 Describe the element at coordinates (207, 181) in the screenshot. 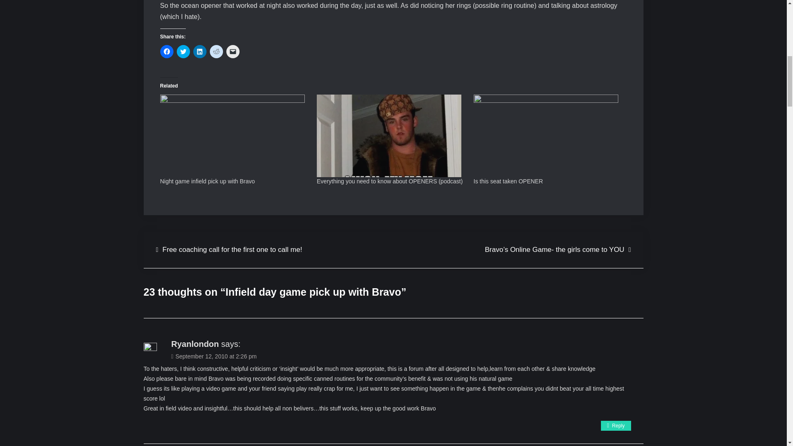

I see `Night game infield pick up with Bravo` at that location.